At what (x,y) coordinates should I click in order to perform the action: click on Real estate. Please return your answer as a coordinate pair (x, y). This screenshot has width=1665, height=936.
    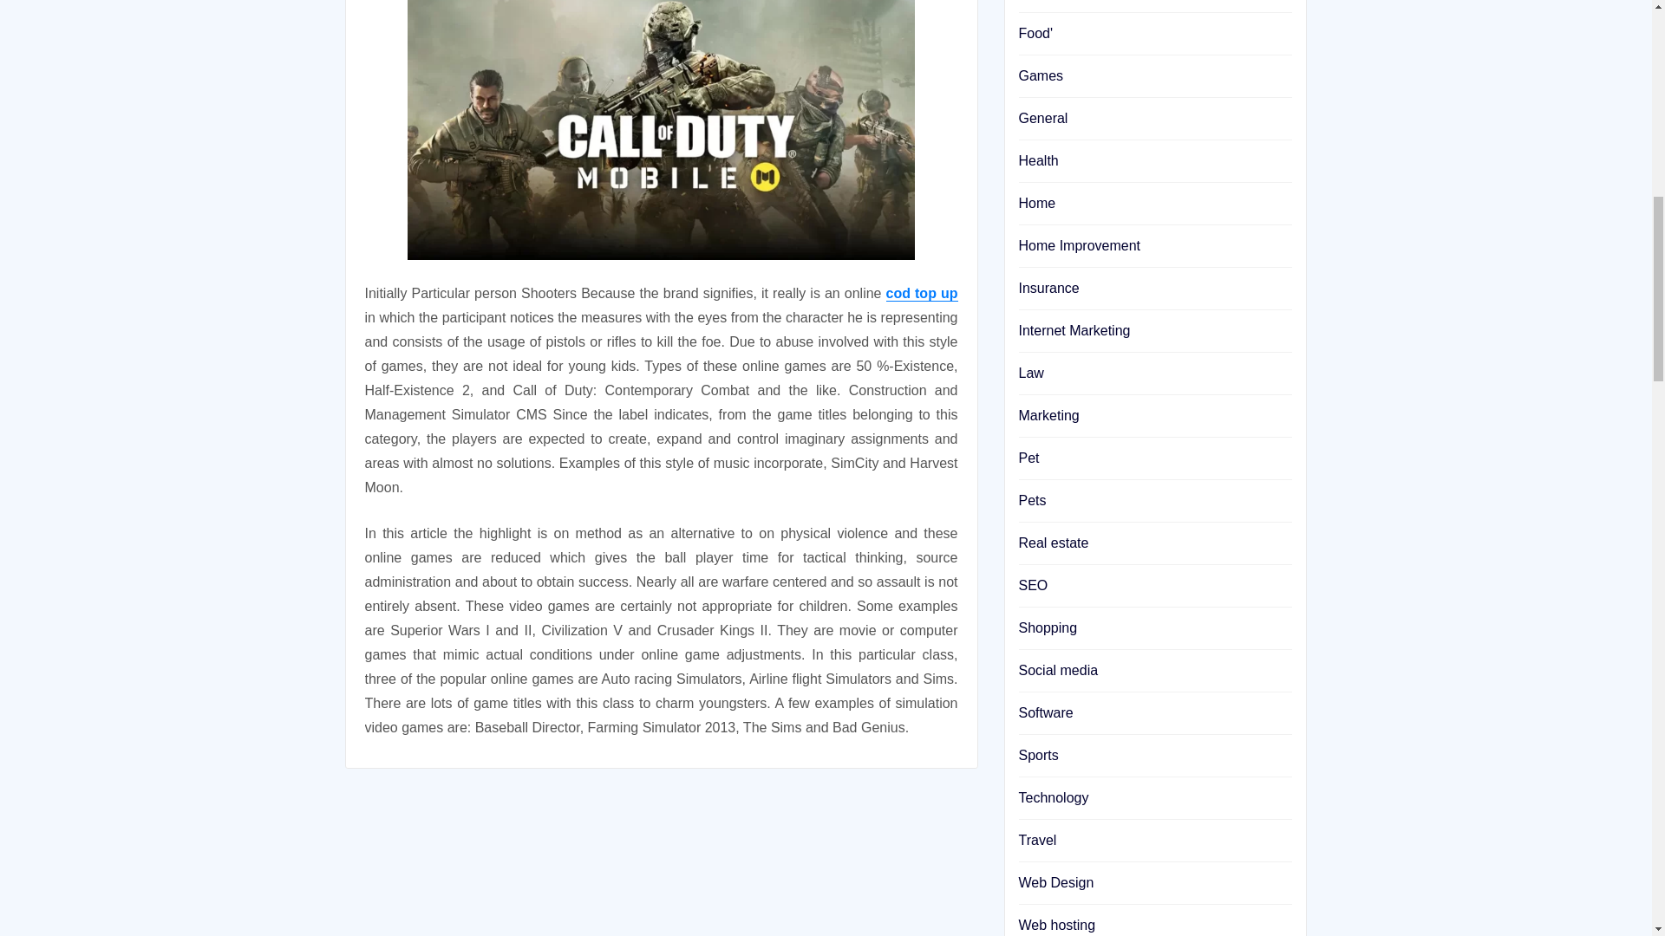
    Looking at the image, I should click on (1053, 543).